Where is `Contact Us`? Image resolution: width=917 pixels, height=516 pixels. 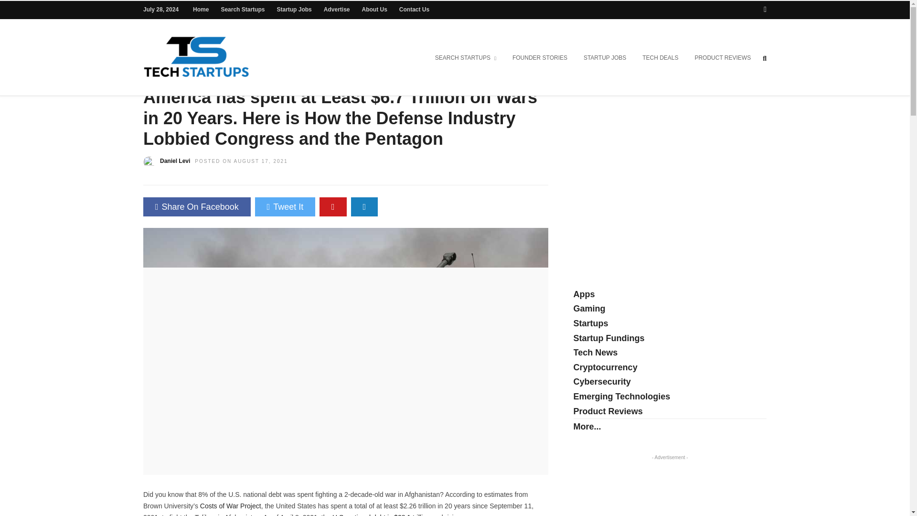 Contact Us is located at coordinates (414, 10).